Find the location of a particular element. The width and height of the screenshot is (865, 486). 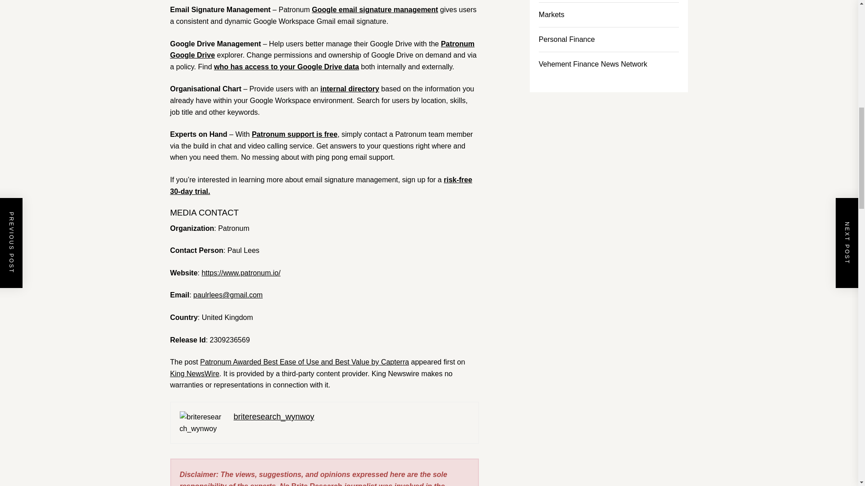

Patronum Google Drive is located at coordinates (323, 49).